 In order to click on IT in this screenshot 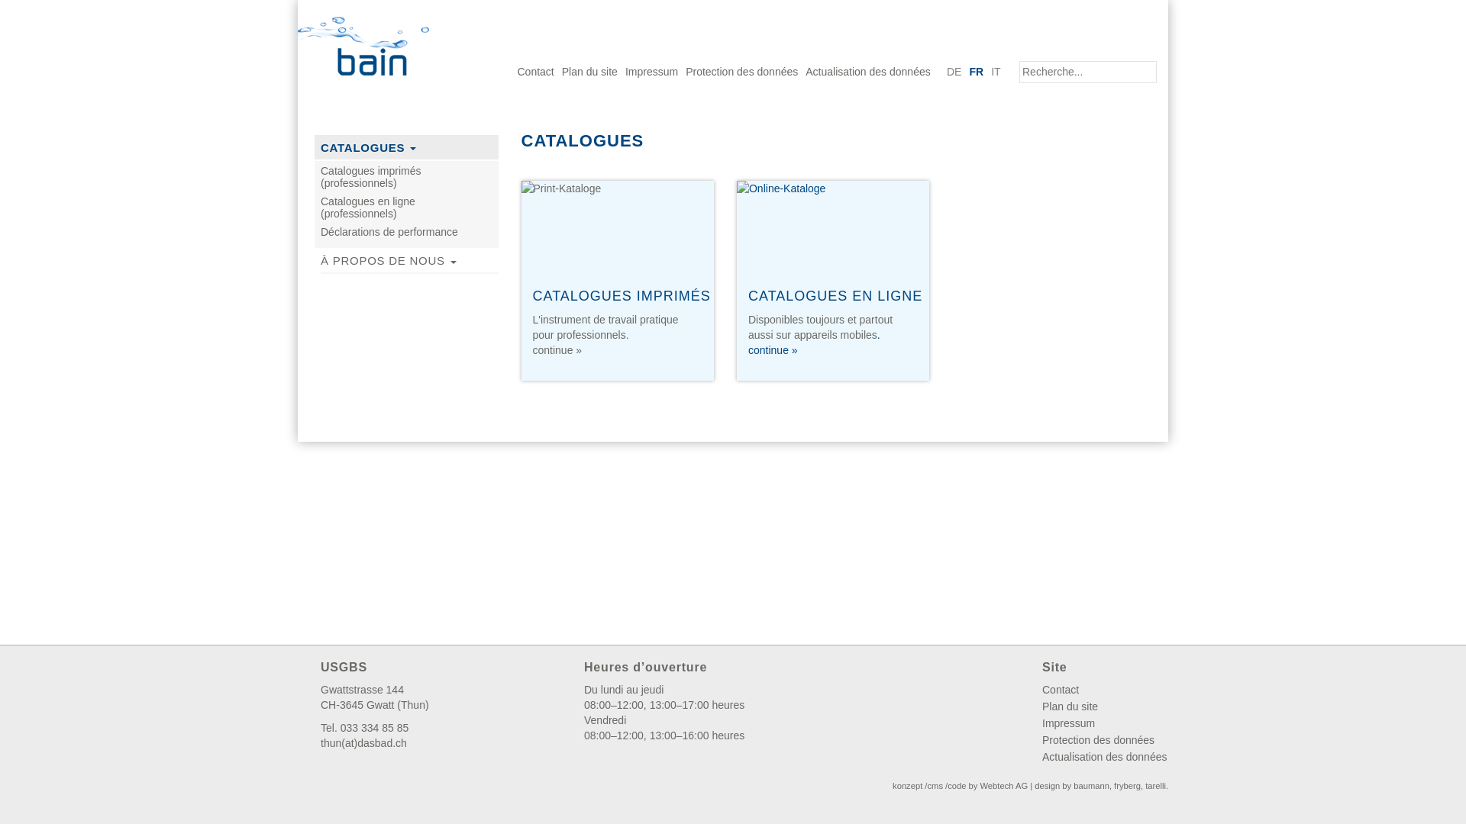, I will do `click(996, 72)`.